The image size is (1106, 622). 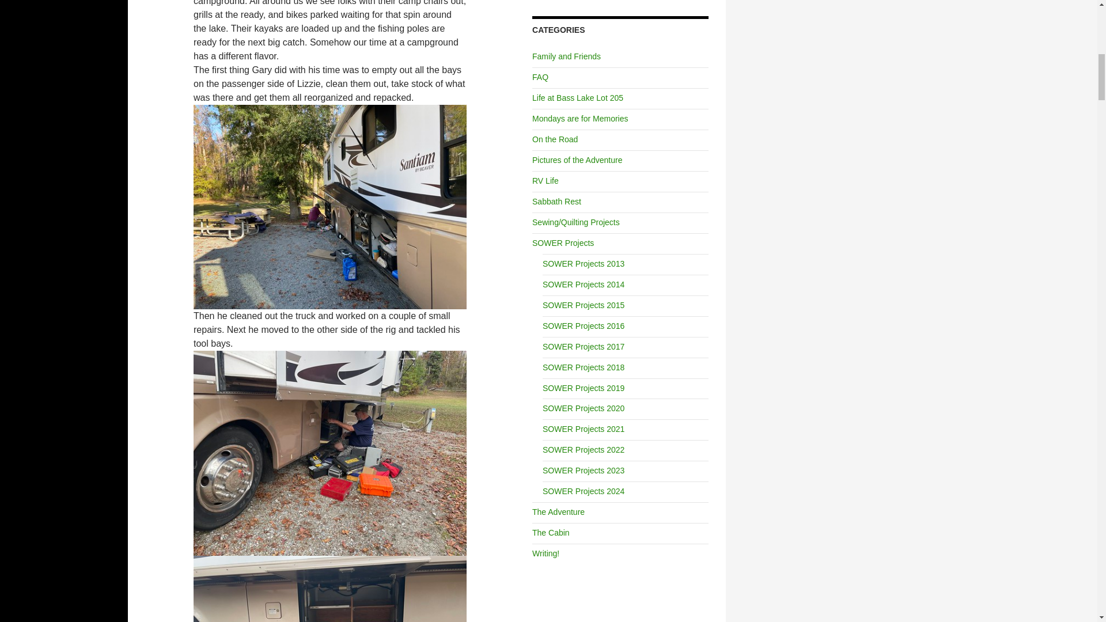 I want to click on Untitled, so click(x=330, y=452).